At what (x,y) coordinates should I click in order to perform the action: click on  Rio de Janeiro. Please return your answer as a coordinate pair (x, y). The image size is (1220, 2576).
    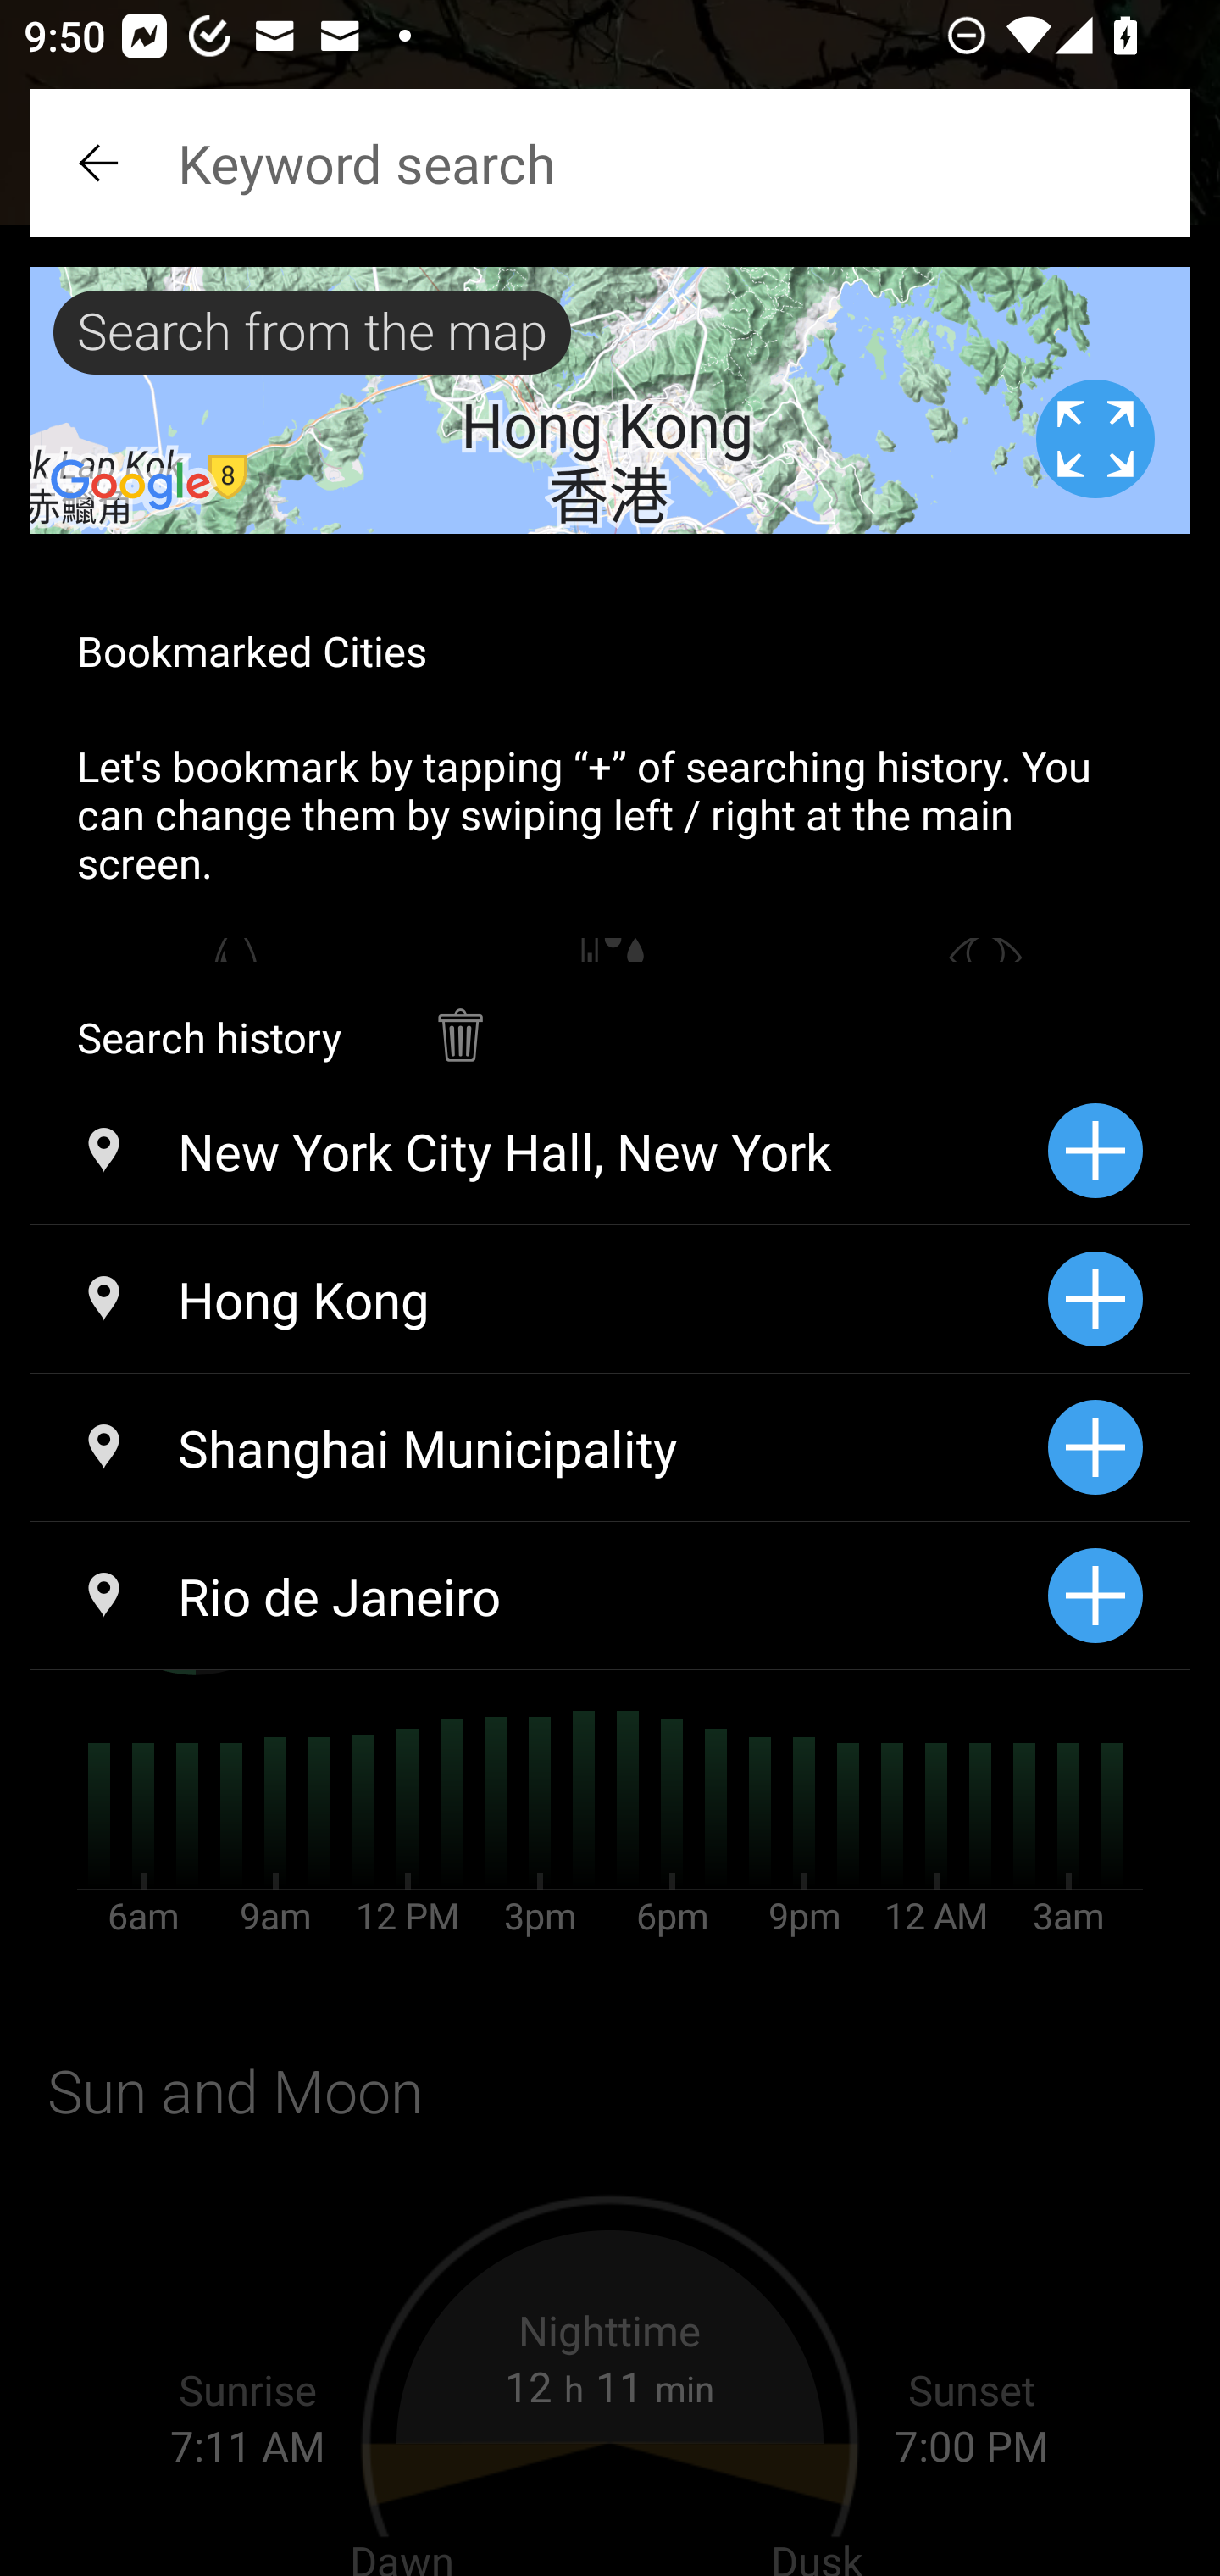
    Looking at the image, I should click on (538, 1595).